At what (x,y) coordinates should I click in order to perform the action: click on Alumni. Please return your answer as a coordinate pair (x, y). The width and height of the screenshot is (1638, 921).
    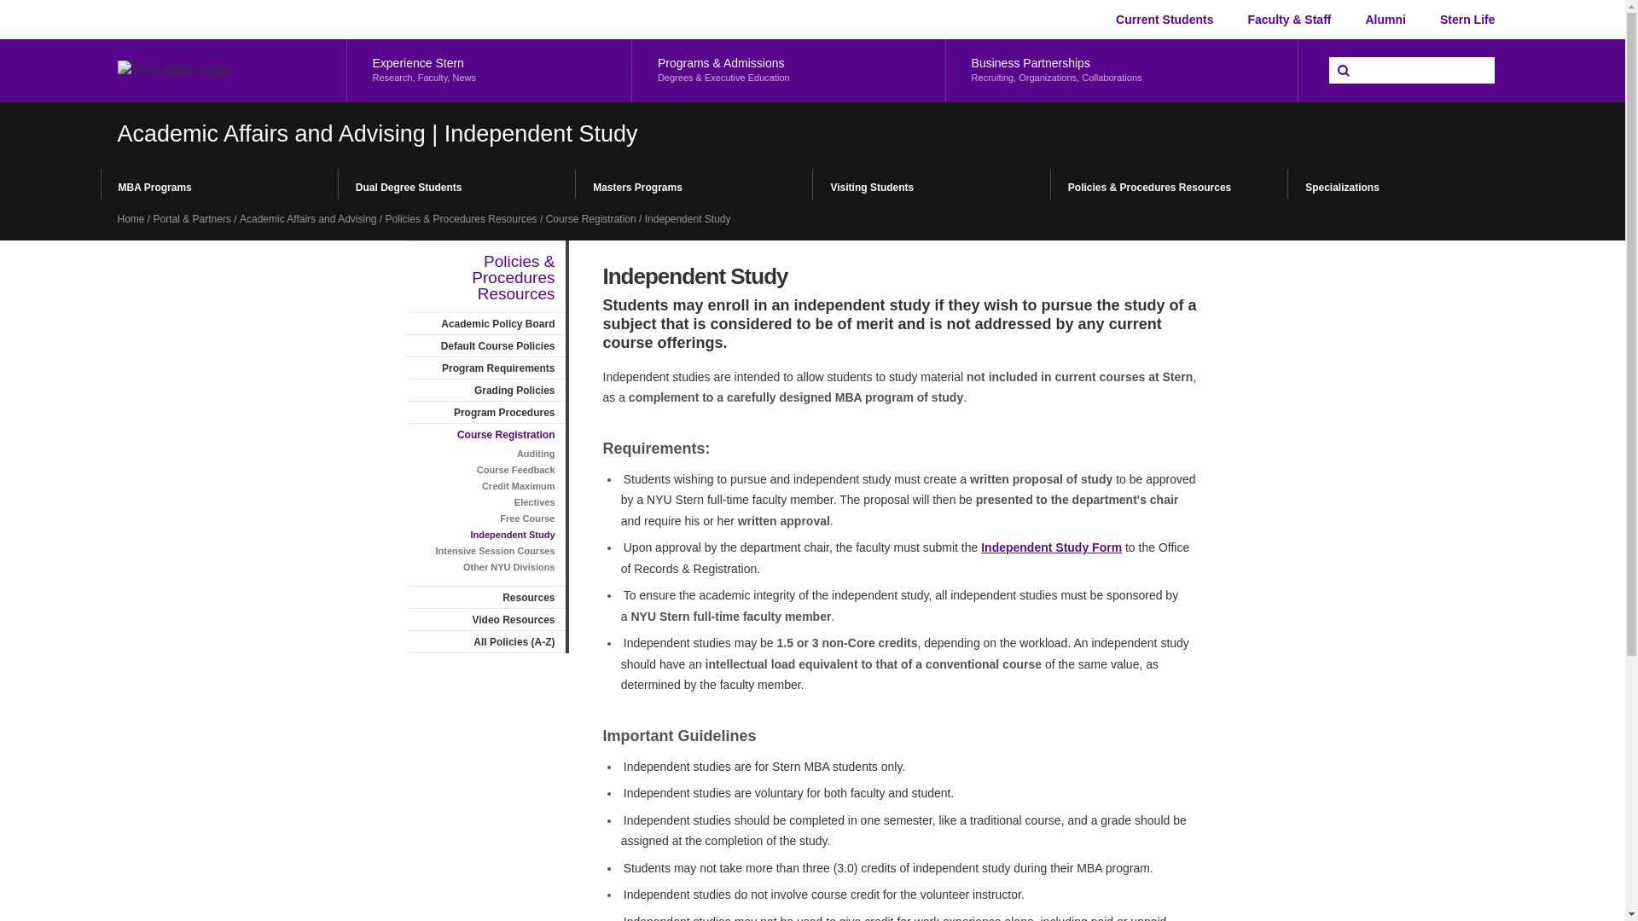
    Looking at the image, I should click on (1467, 20).